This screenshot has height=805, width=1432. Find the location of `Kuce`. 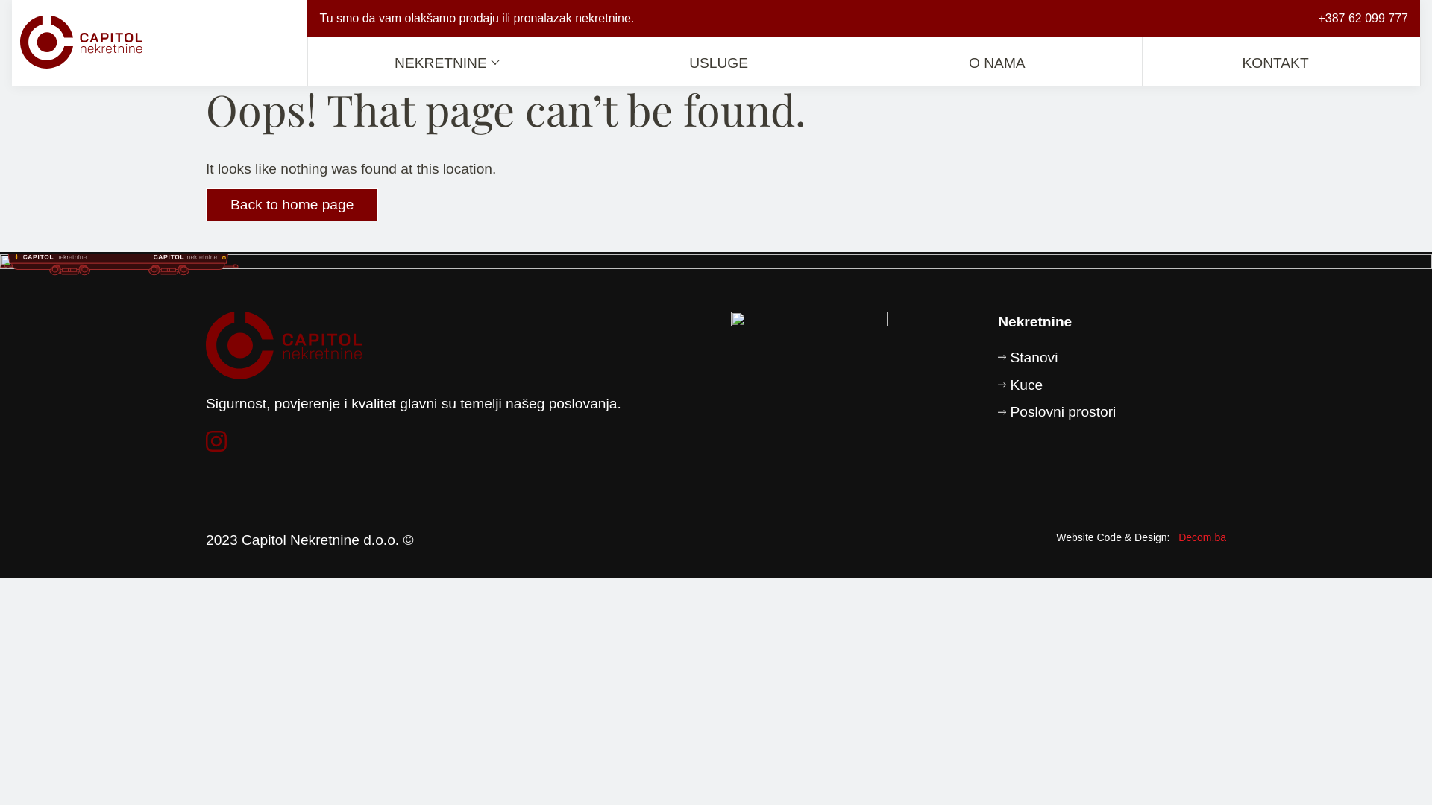

Kuce is located at coordinates (1057, 386).